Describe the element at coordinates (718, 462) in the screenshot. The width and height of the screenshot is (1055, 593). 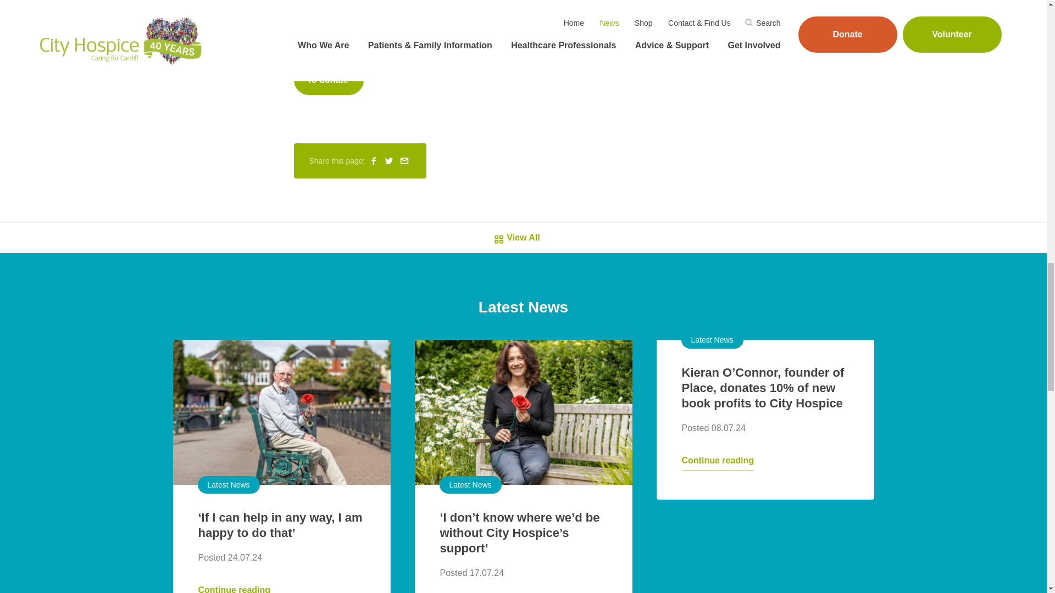
I see `Continue reading` at that location.